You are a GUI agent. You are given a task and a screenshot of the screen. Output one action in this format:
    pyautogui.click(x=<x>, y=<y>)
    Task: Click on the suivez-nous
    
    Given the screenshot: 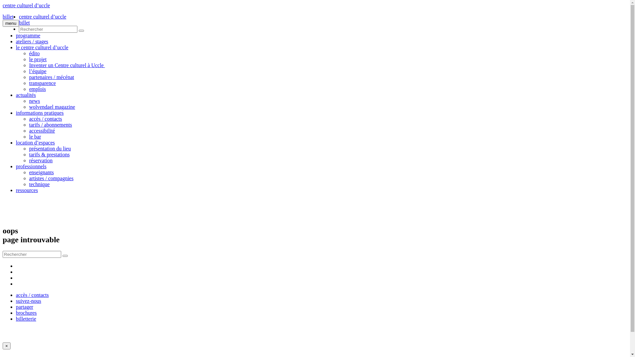 What is the action you would take?
    pyautogui.click(x=28, y=301)
    